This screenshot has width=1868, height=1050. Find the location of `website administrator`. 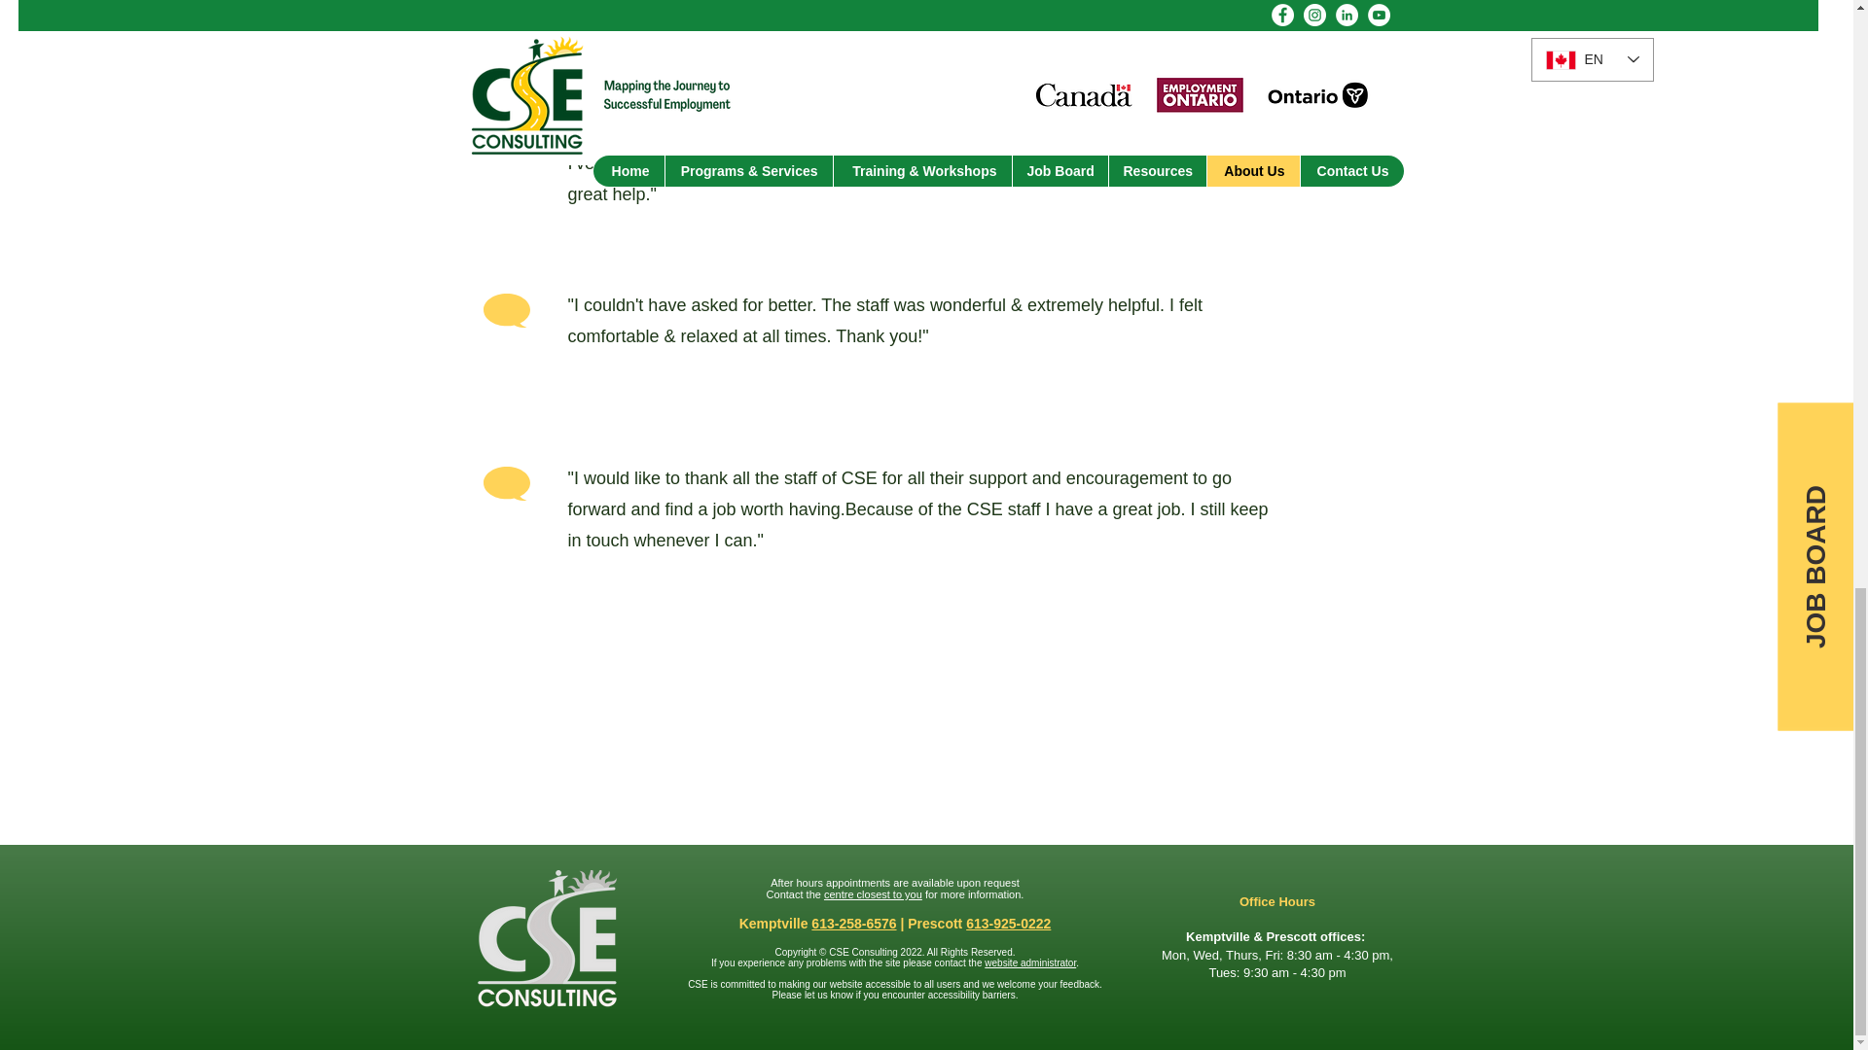

website administrator is located at coordinates (1029, 962).